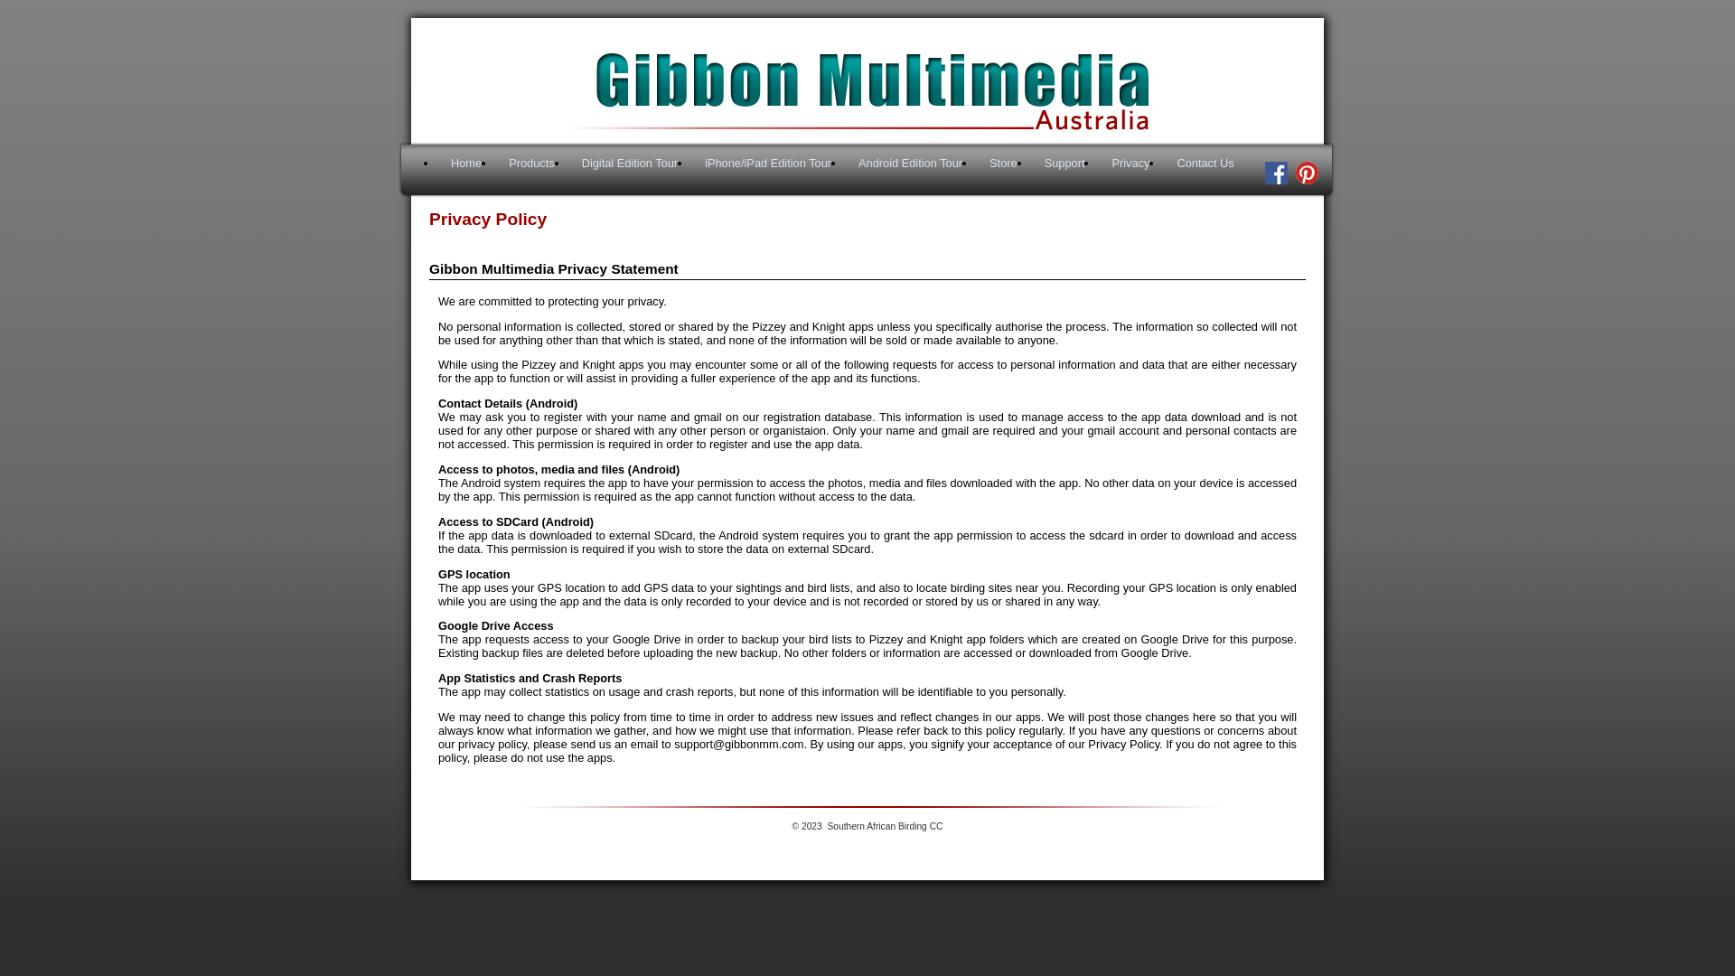 The image size is (1735, 976). Describe the element at coordinates (1307, 174) in the screenshot. I see `Follow us on Pinterest` at that location.